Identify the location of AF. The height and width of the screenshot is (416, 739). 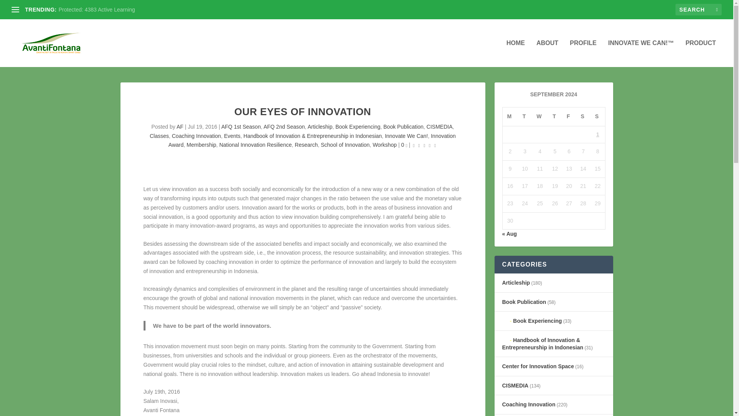
(180, 126).